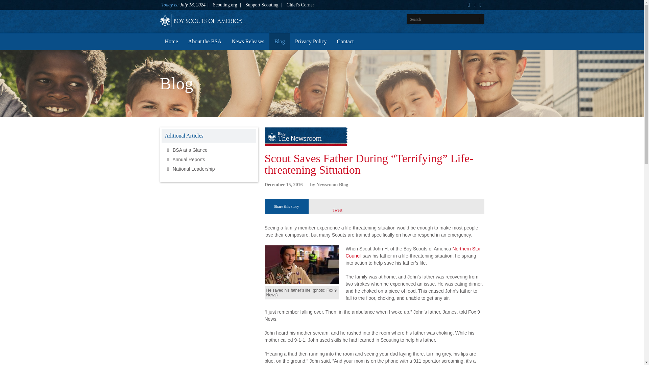  Describe the element at coordinates (209, 160) in the screenshot. I see `Annual Reports` at that location.